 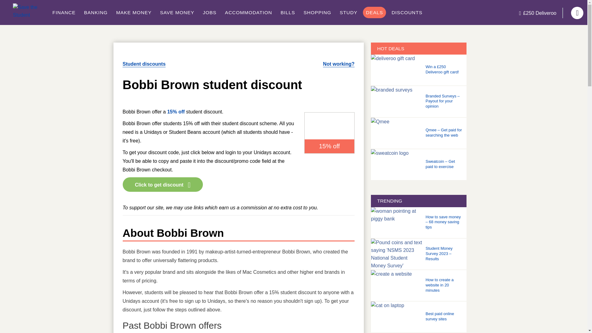 I want to click on Student Accommodation, so click(x=249, y=12).